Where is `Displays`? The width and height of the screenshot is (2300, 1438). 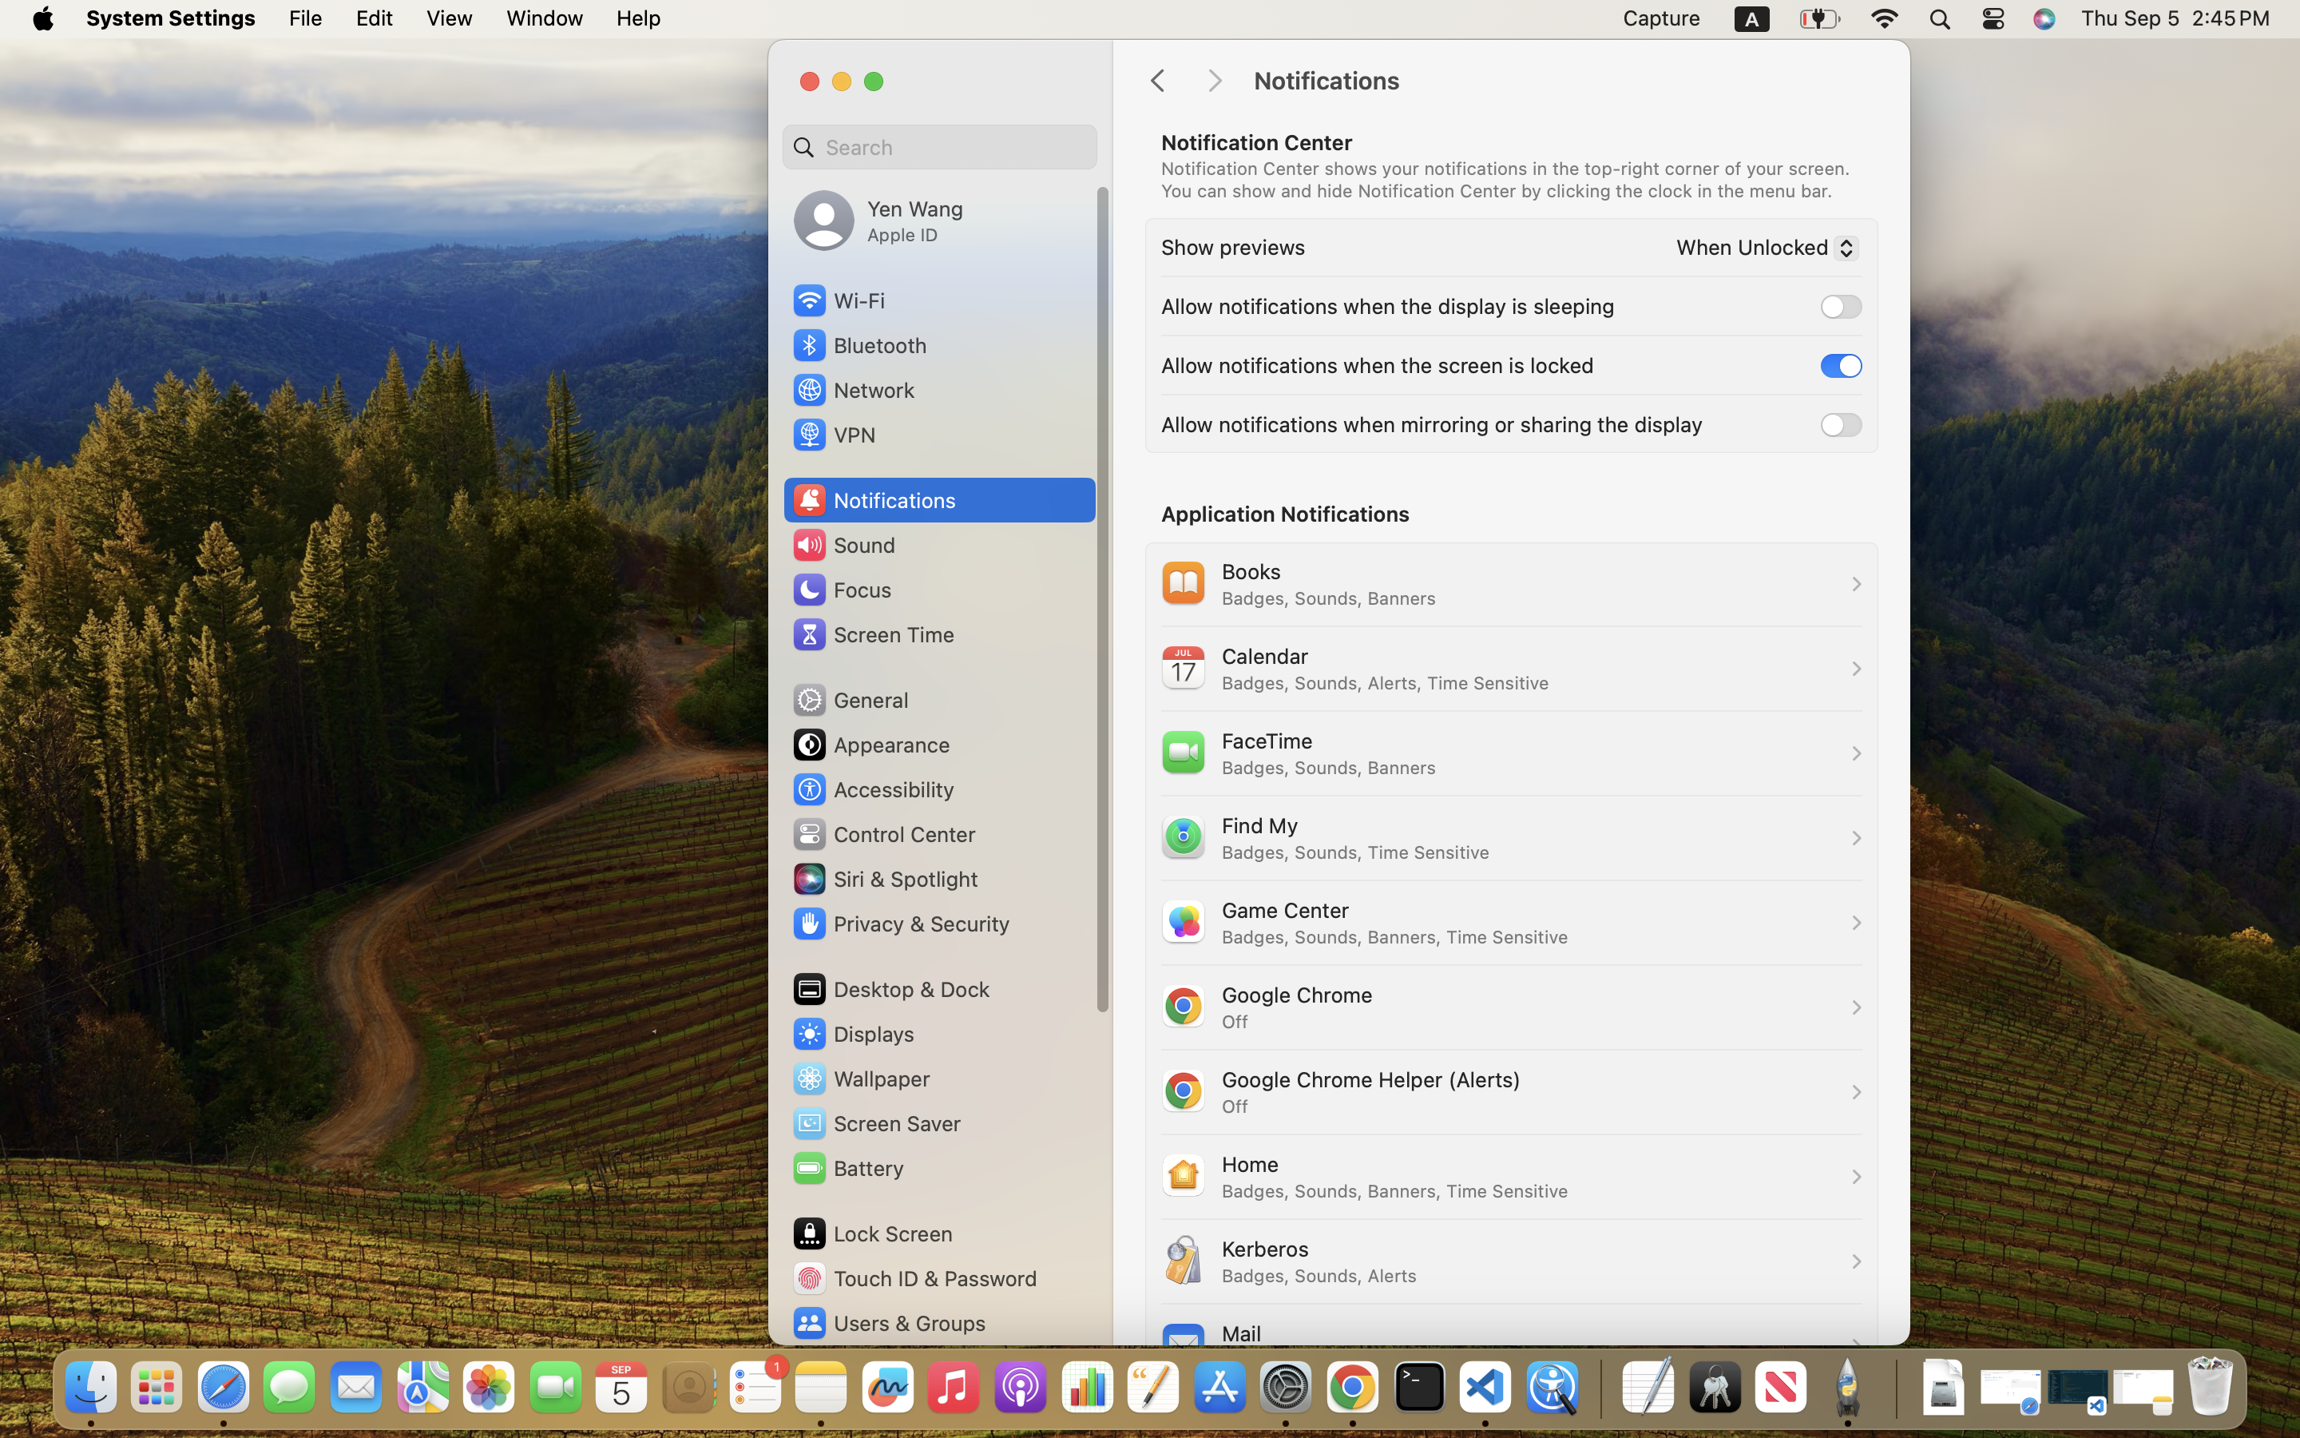
Displays is located at coordinates (853, 1034).